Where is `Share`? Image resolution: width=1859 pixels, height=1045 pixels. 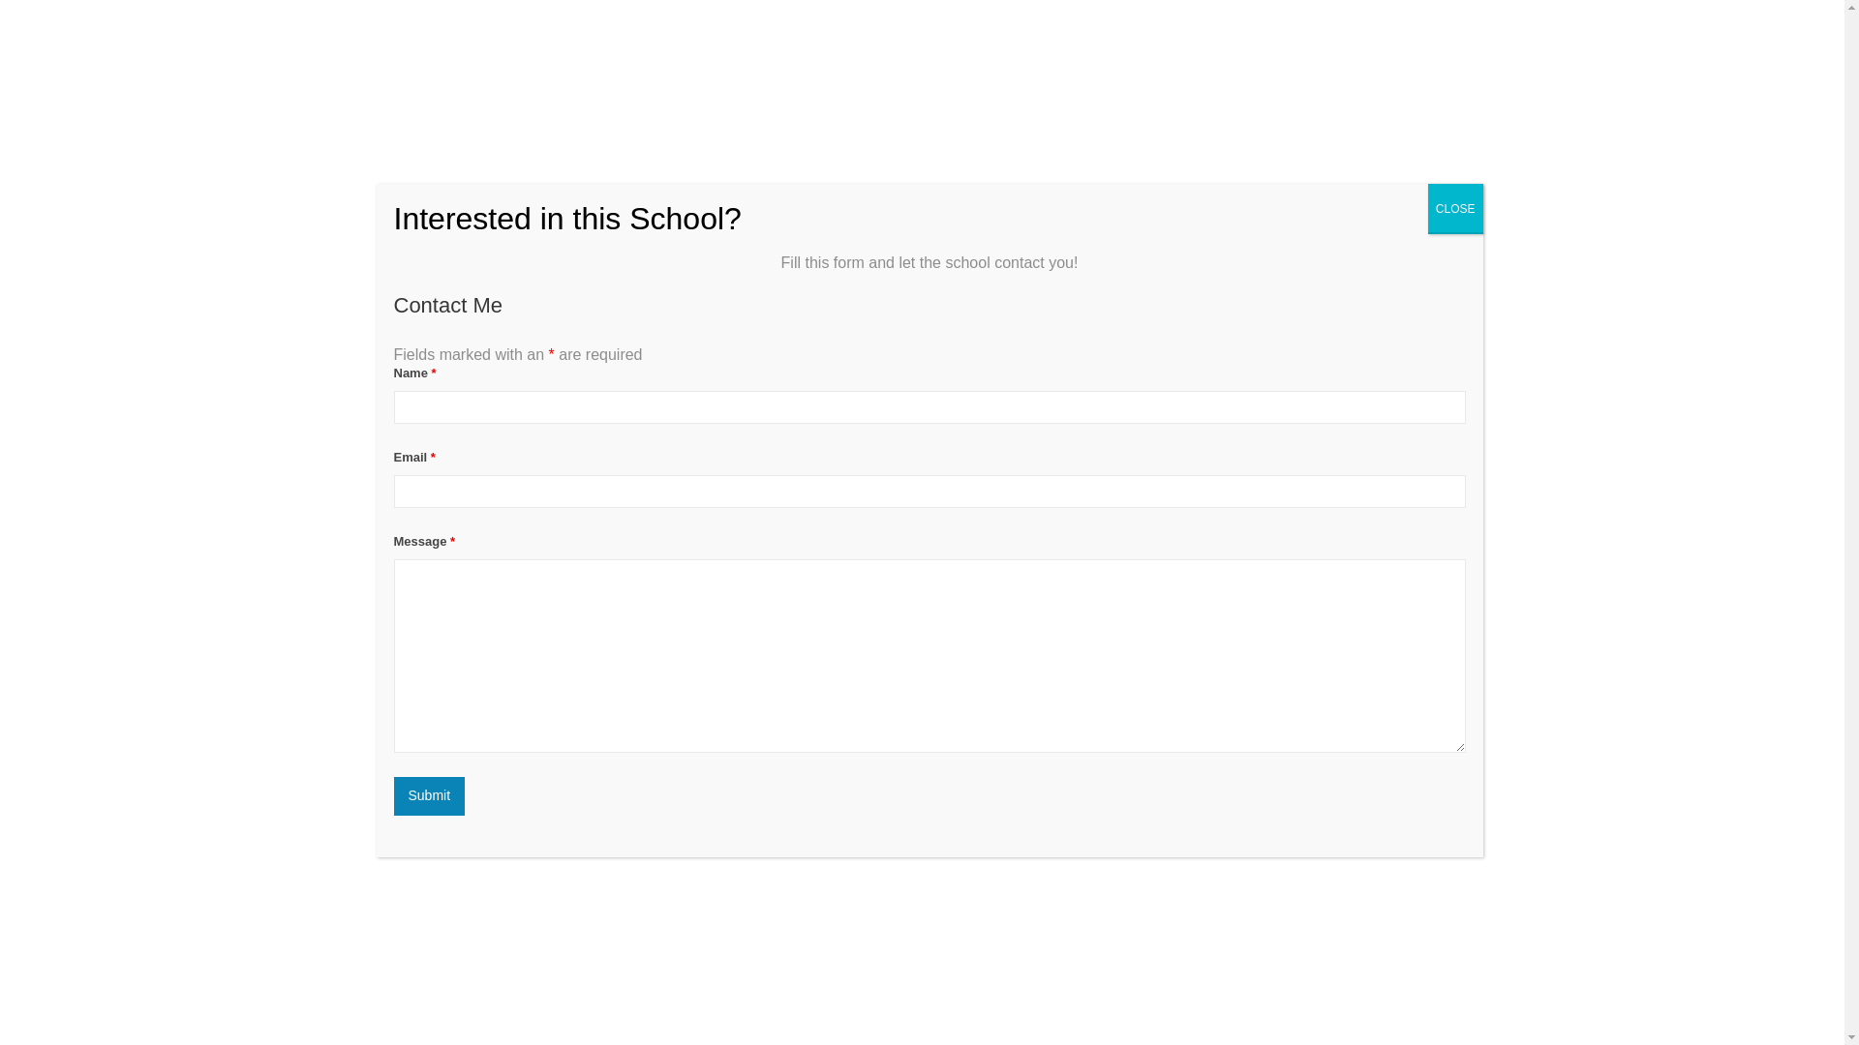 Share is located at coordinates (1441, 498).